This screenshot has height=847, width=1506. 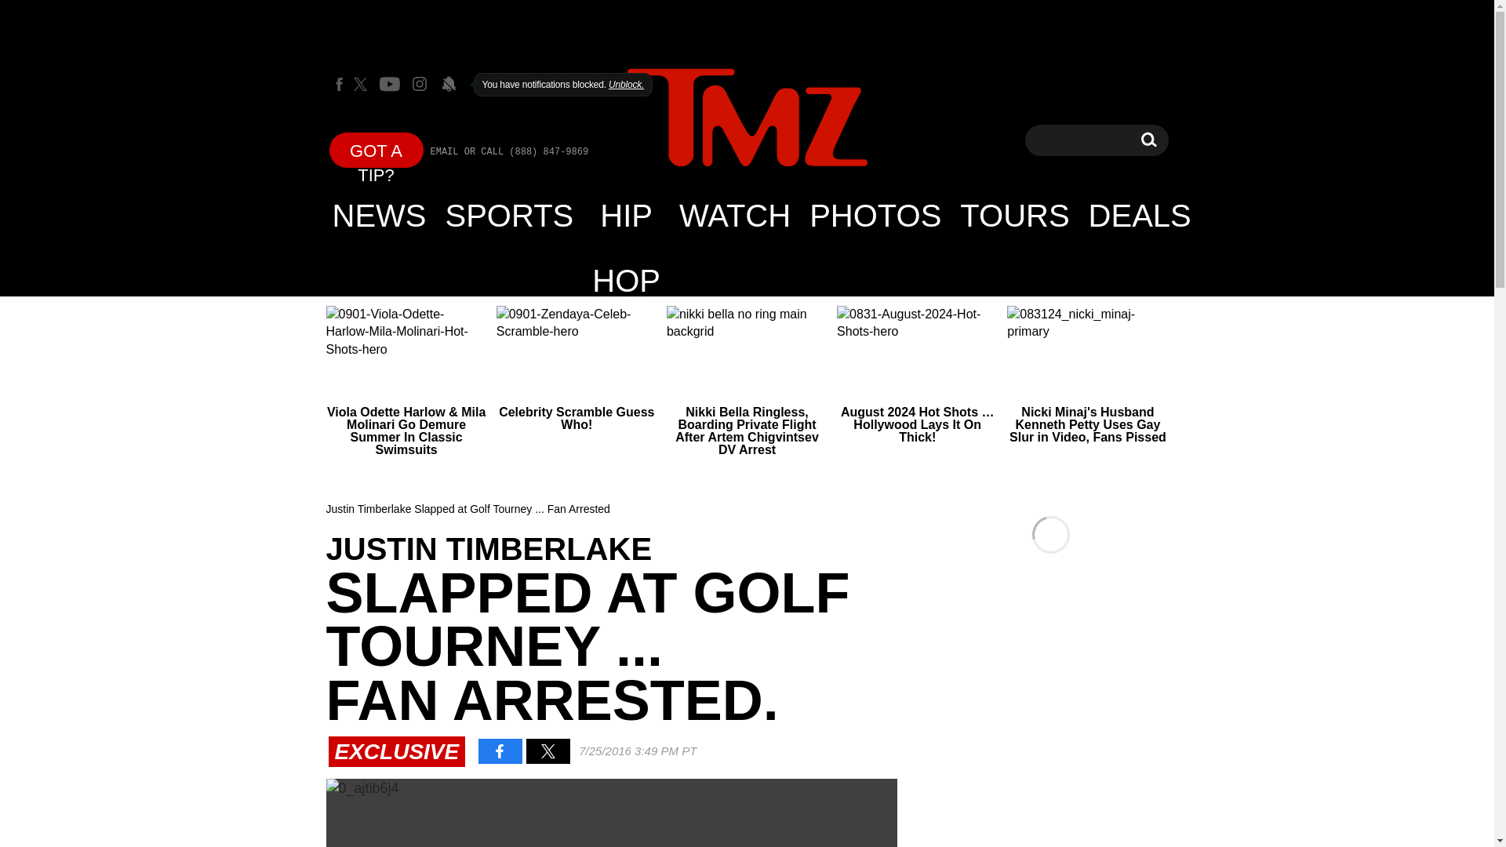 I want to click on WATCH, so click(x=734, y=215).